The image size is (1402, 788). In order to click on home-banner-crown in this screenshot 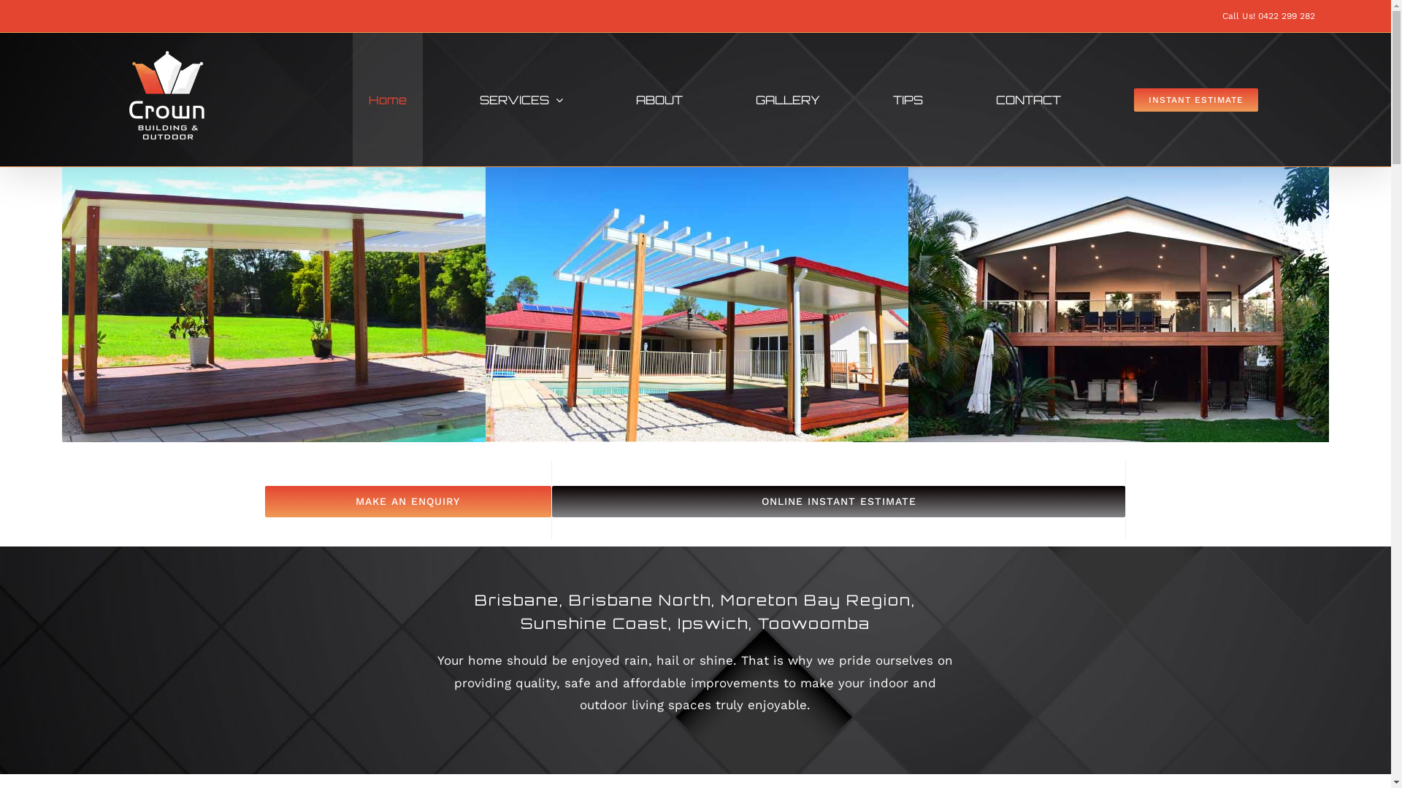, I will do `click(695, 305)`.